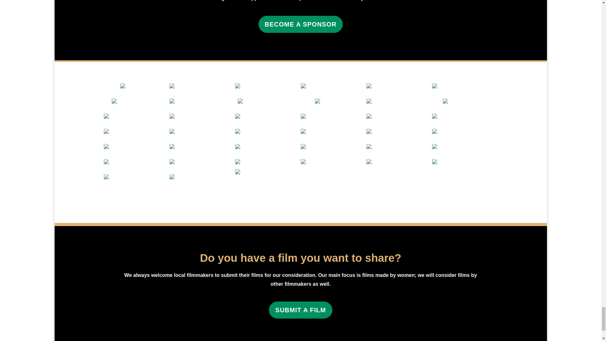 Image resolution: width=606 pixels, height=341 pixels. Describe the element at coordinates (333, 86) in the screenshot. I see `logos-16` at that location.